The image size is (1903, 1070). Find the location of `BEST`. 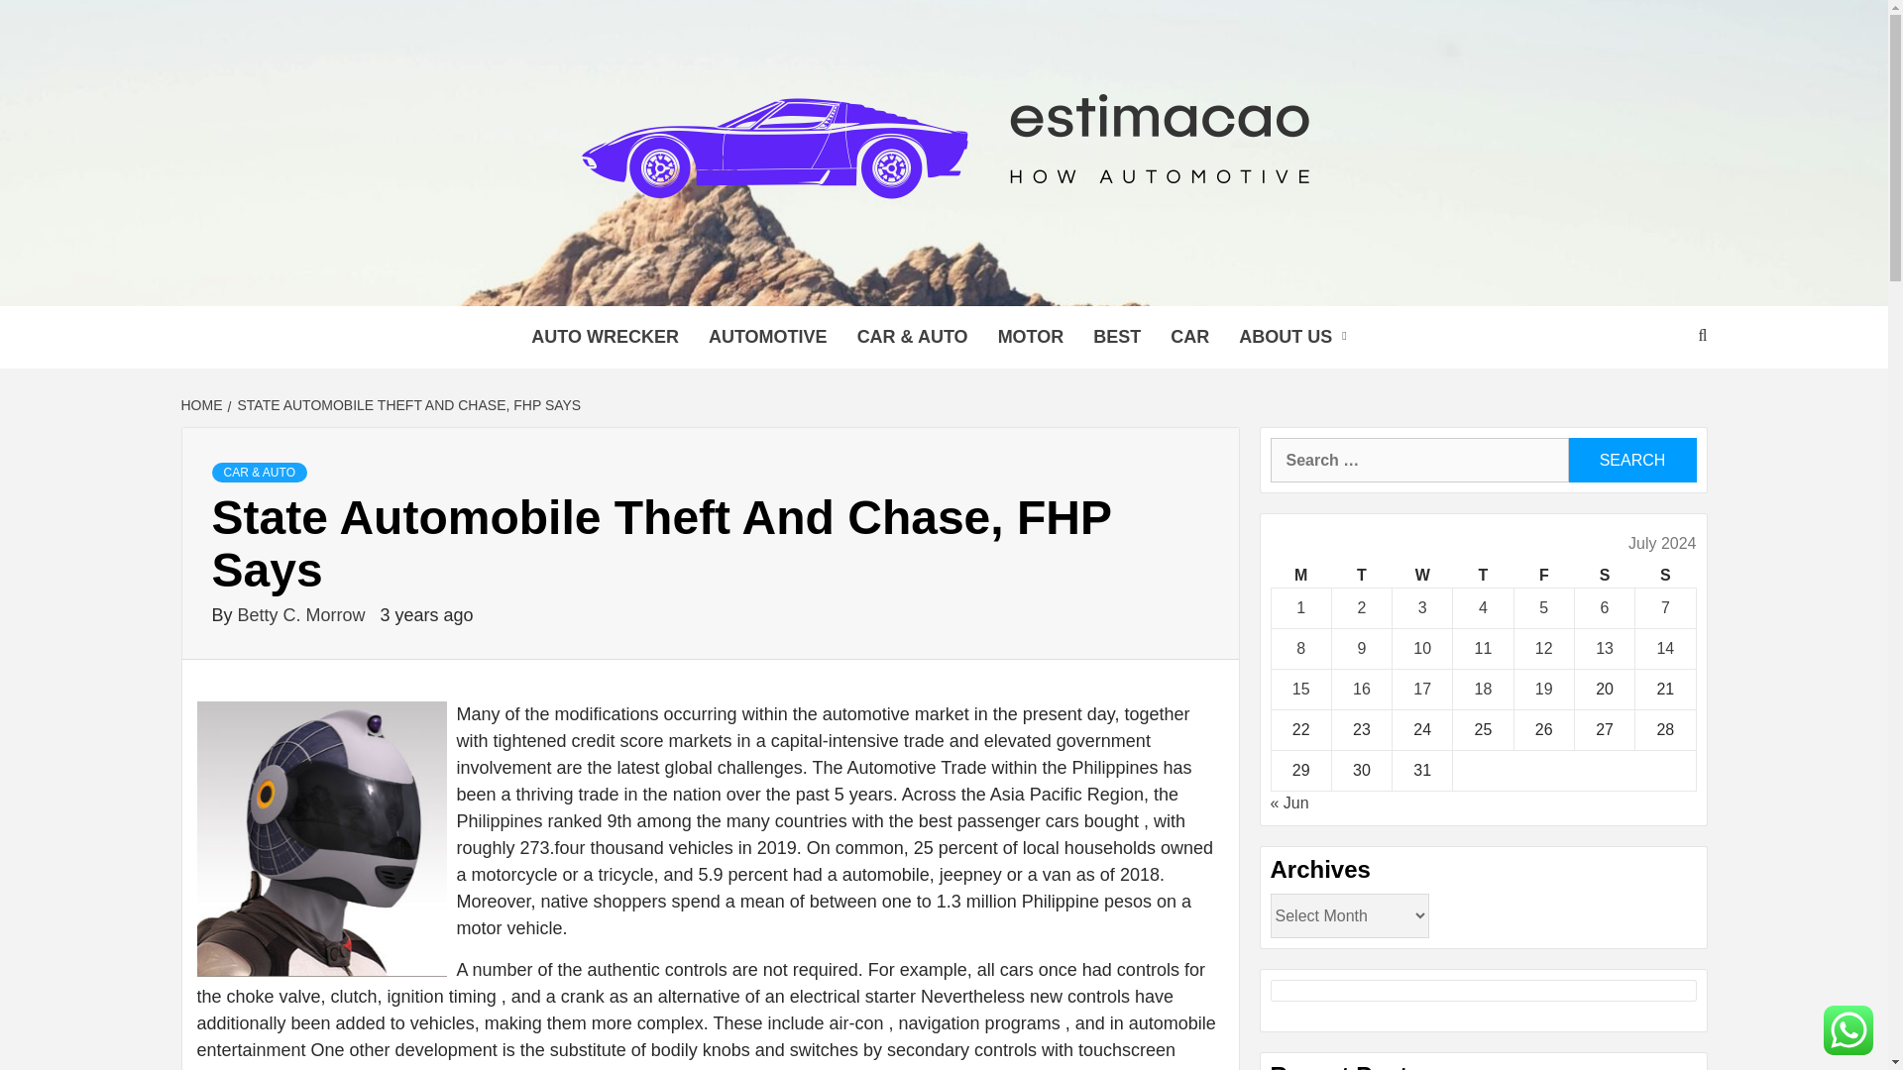

BEST is located at coordinates (1116, 337).